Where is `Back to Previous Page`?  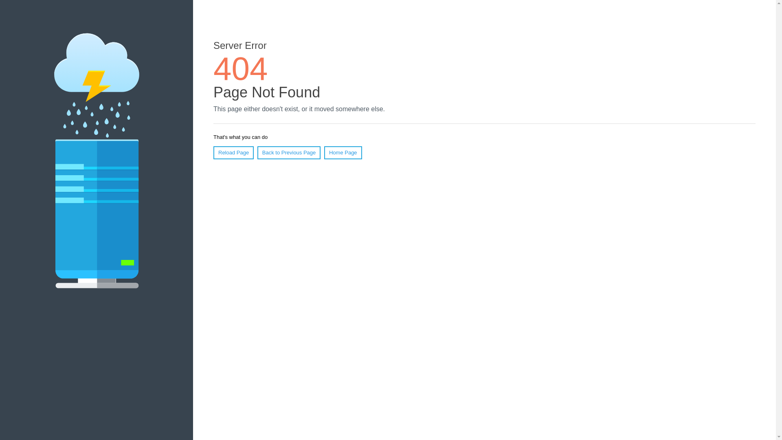
Back to Previous Page is located at coordinates (289, 153).